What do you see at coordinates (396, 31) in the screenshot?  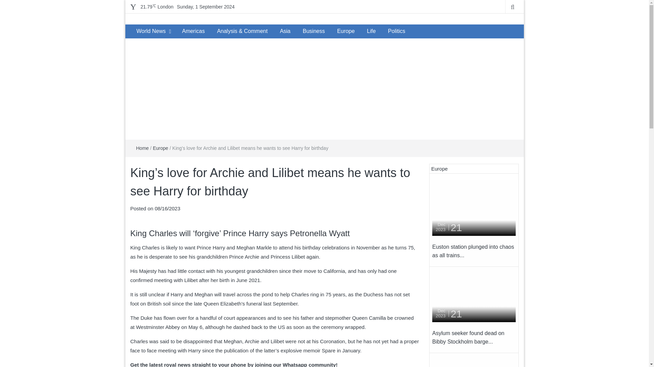 I see `Politics` at bounding box center [396, 31].